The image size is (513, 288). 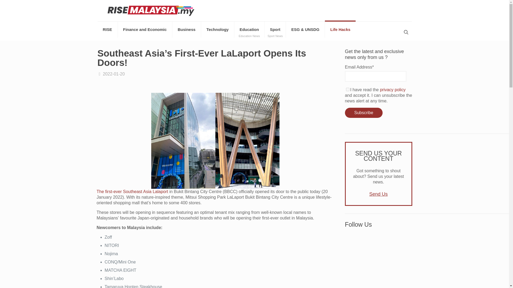 I want to click on Subscribe, so click(x=275, y=30).